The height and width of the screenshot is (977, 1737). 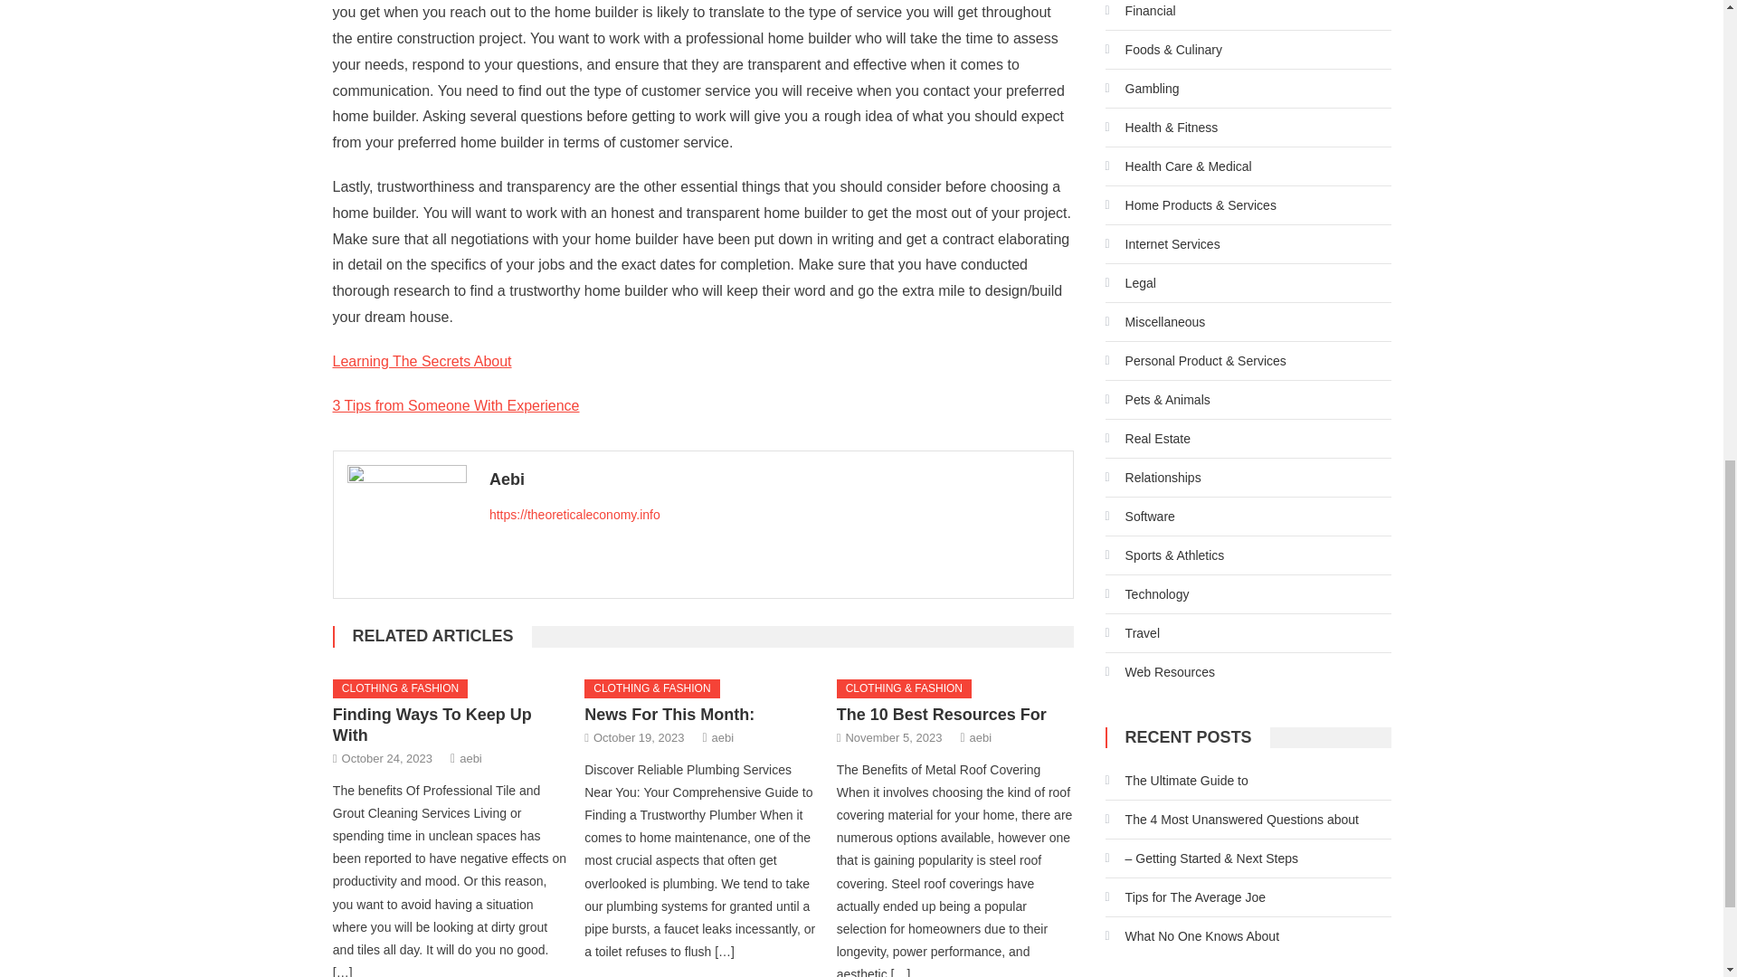 I want to click on November 5, 2023, so click(x=892, y=737).